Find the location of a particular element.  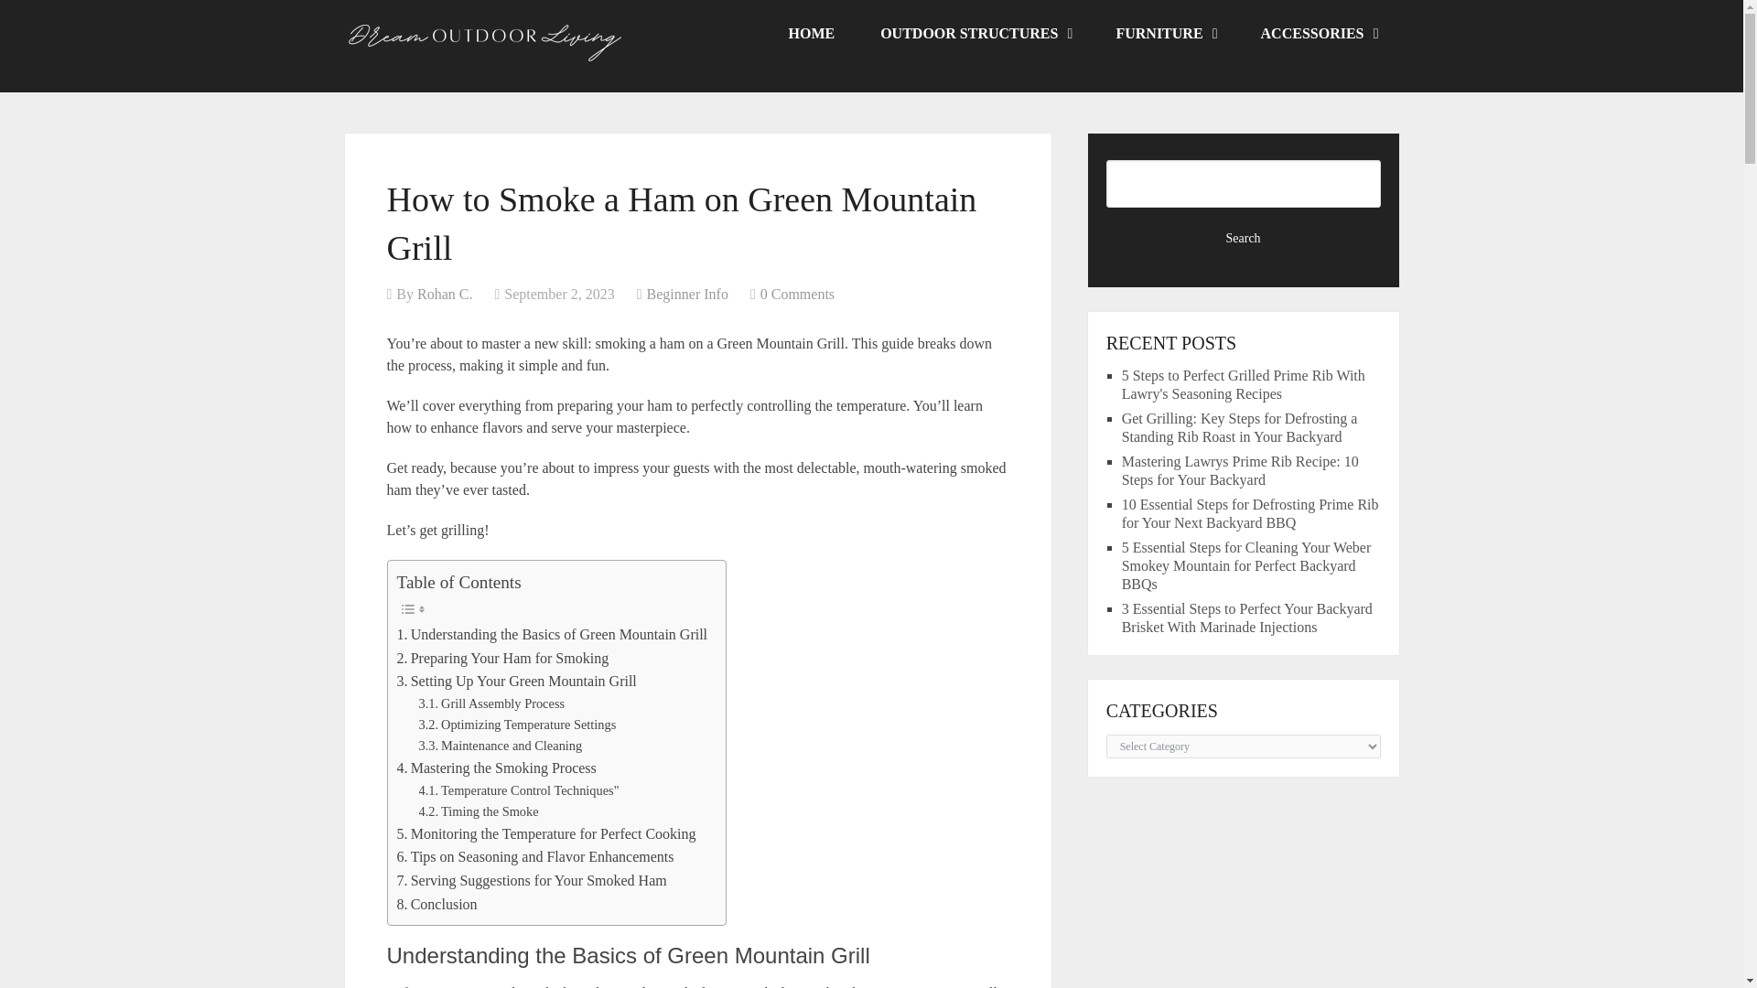

Monitoring the Temperature for Perfect Cooking is located at coordinates (545, 833).